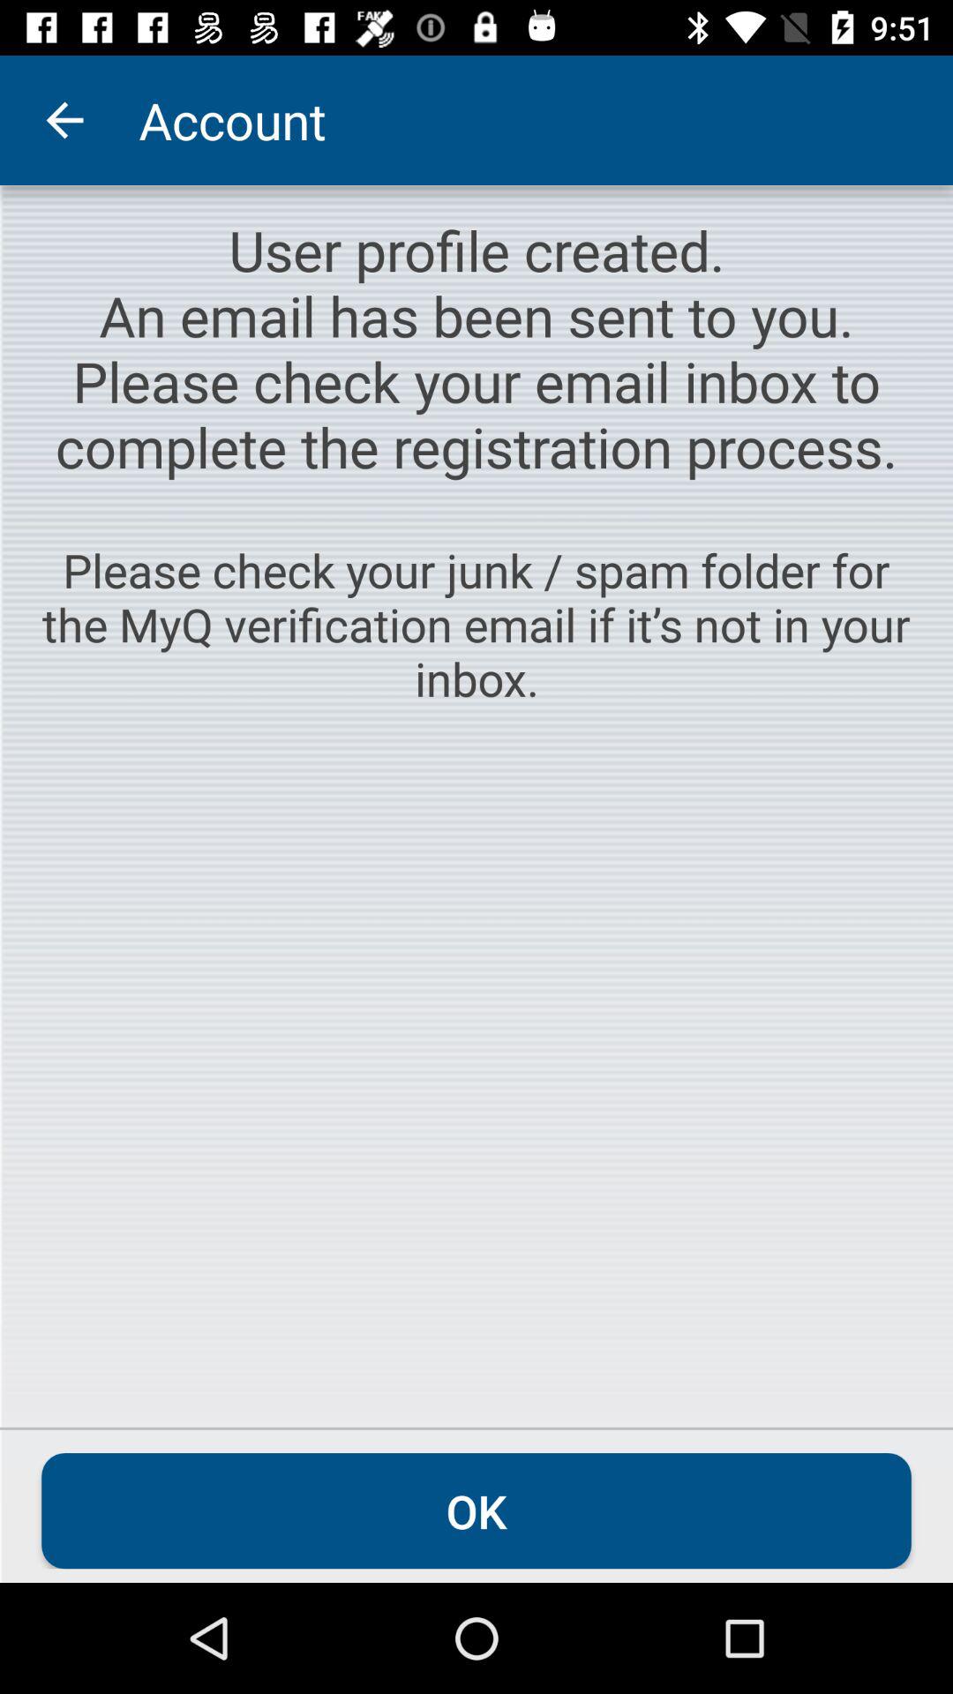 This screenshot has width=953, height=1694. I want to click on launch the icon next to the account icon, so click(64, 120).